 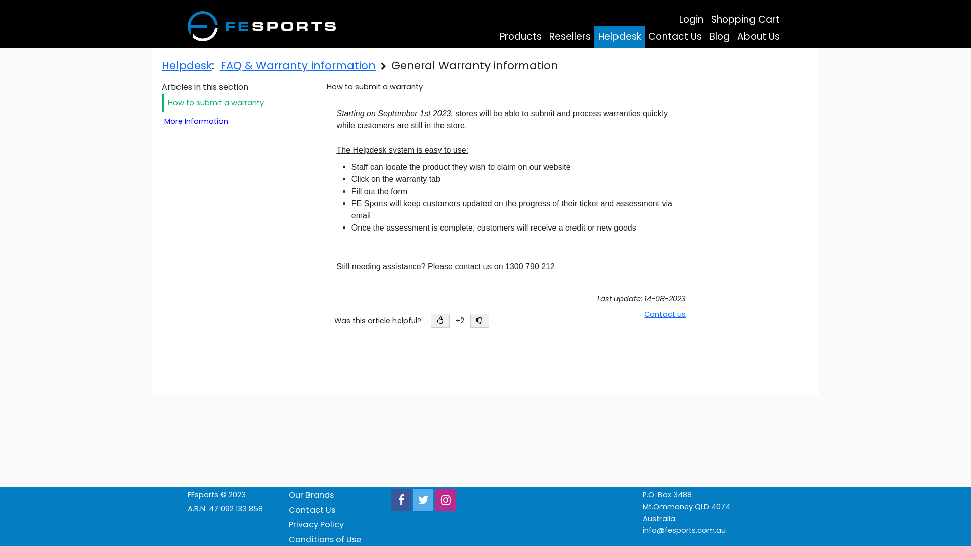 What do you see at coordinates (692, 20) in the screenshot?
I see `Login` at bounding box center [692, 20].